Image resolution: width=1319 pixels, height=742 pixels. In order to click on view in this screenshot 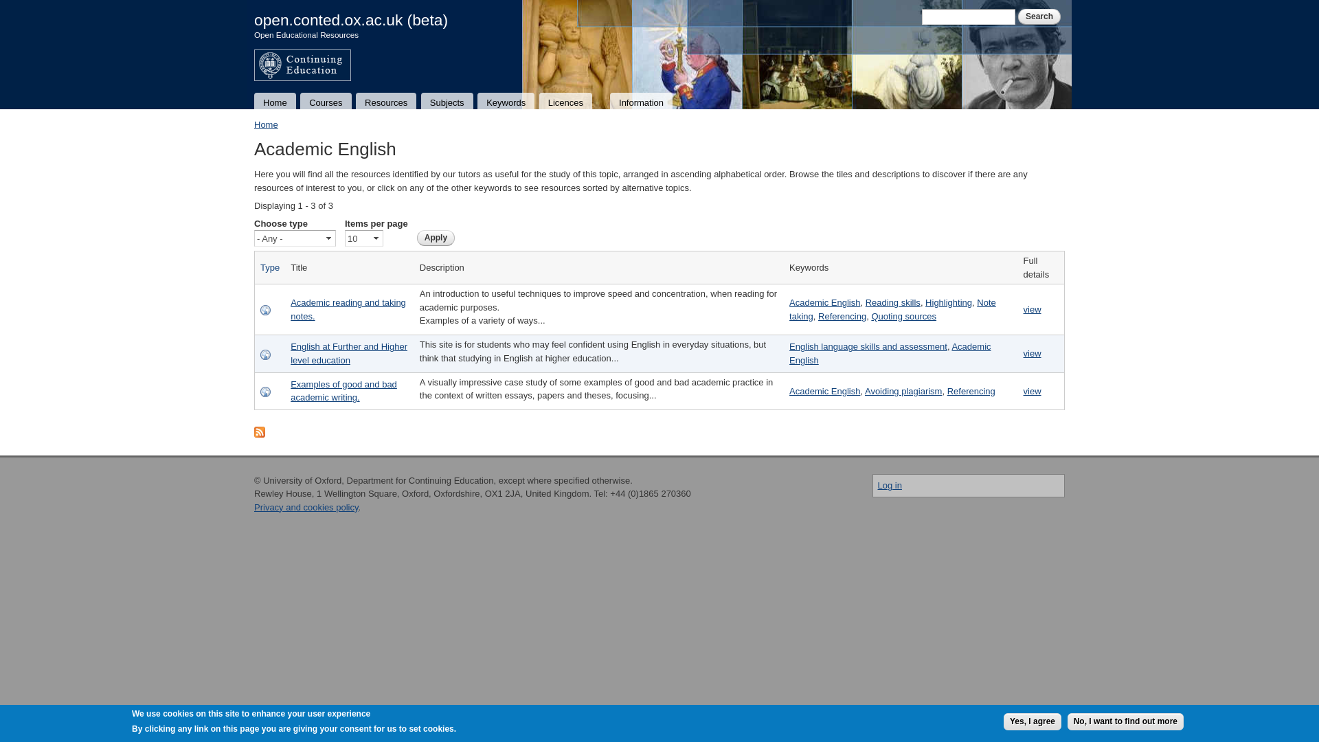, I will do `click(1032, 309)`.